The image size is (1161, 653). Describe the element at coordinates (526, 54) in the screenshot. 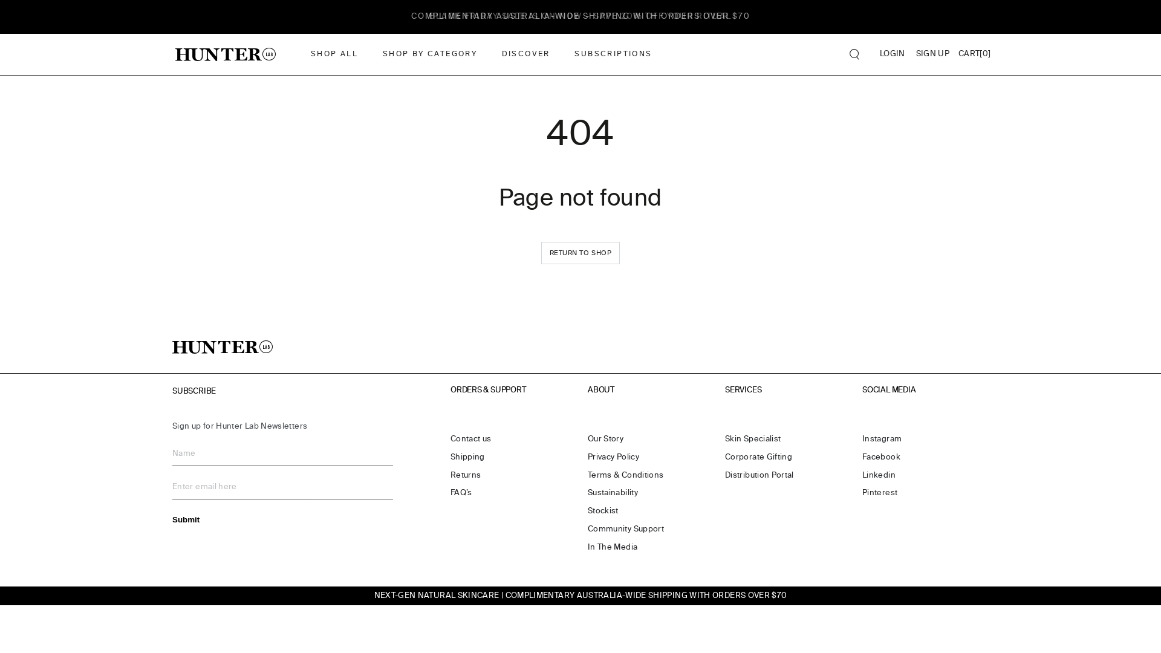

I see `DISCOVER` at that location.